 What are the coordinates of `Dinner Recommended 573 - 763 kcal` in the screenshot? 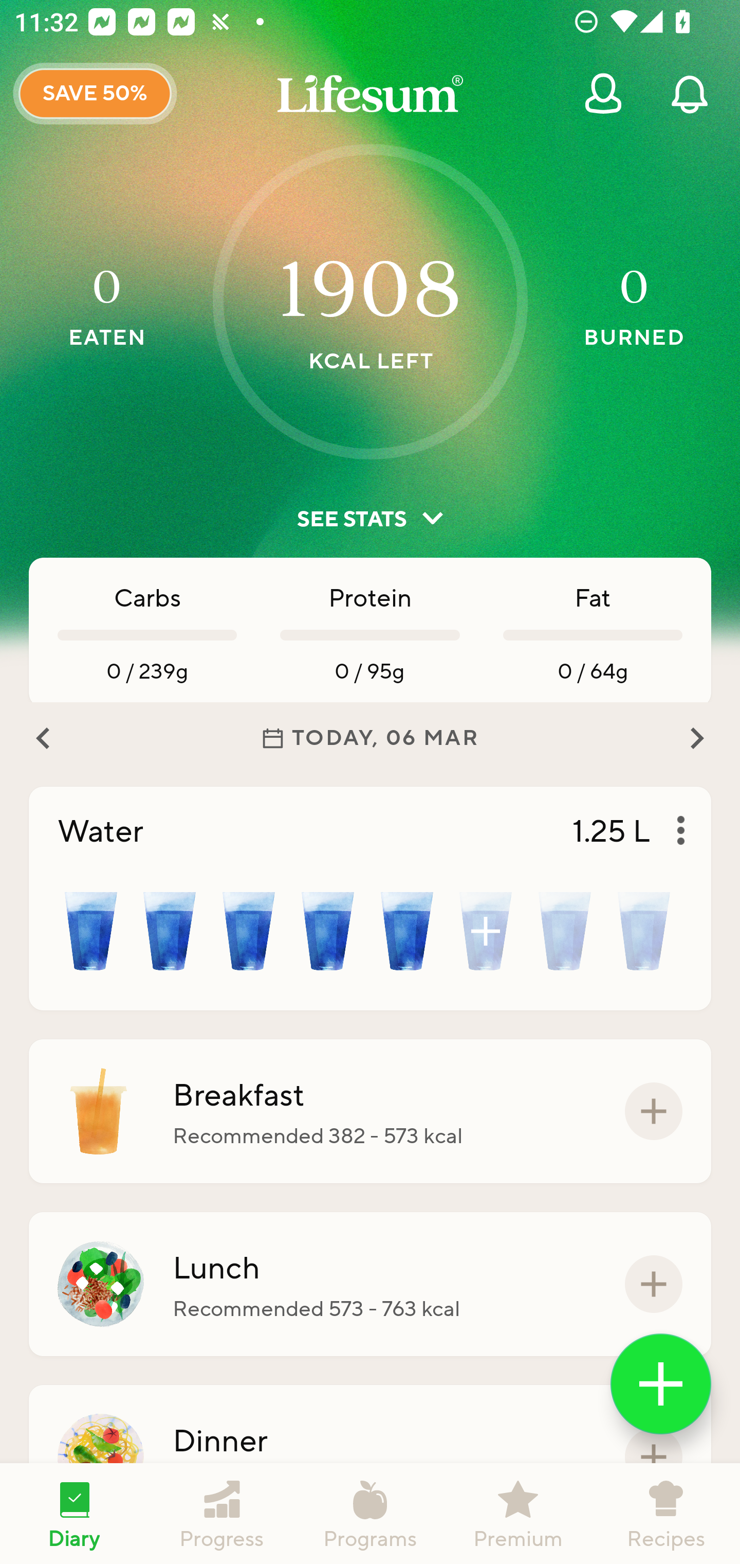 It's located at (370, 1458).